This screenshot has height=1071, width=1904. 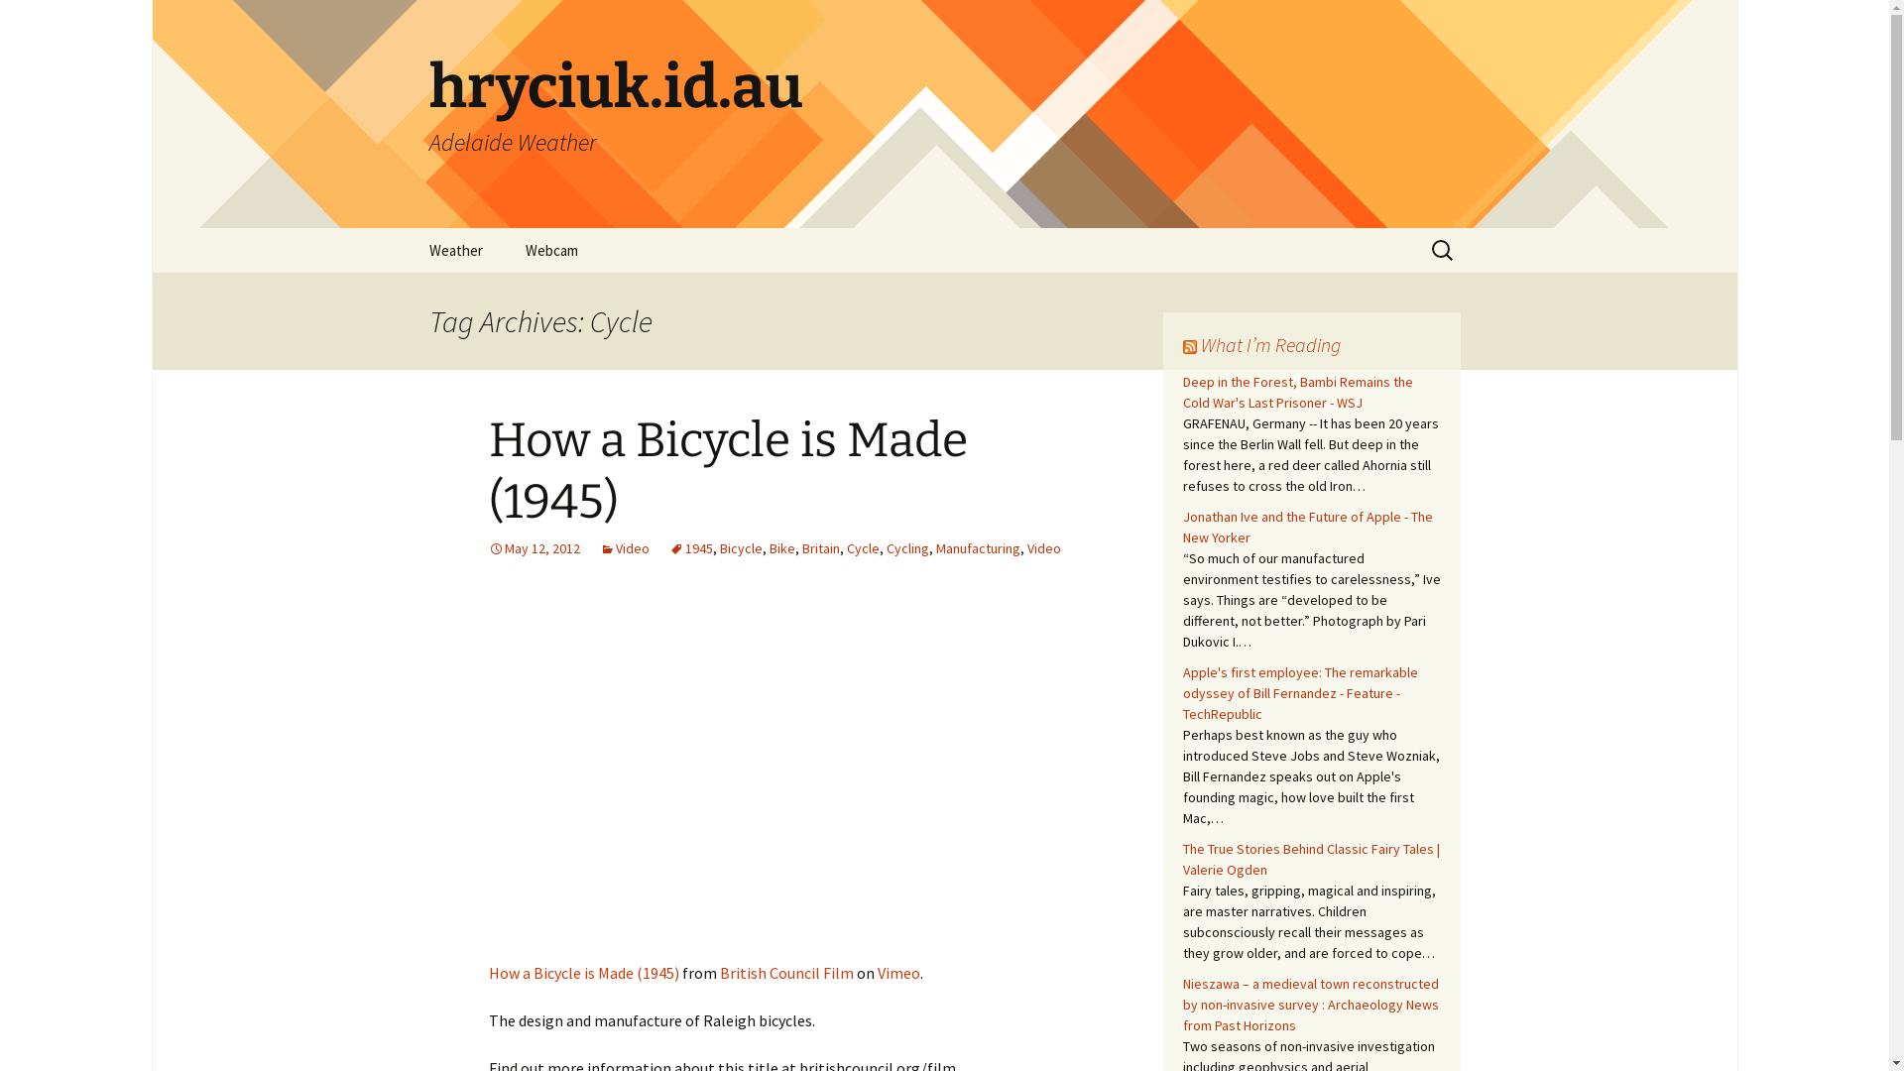 What do you see at coordinates (944, 114) in the screenshot?
I see `hryciuk.id.au
Adelaide Weather` at bounding box center [944, 114].